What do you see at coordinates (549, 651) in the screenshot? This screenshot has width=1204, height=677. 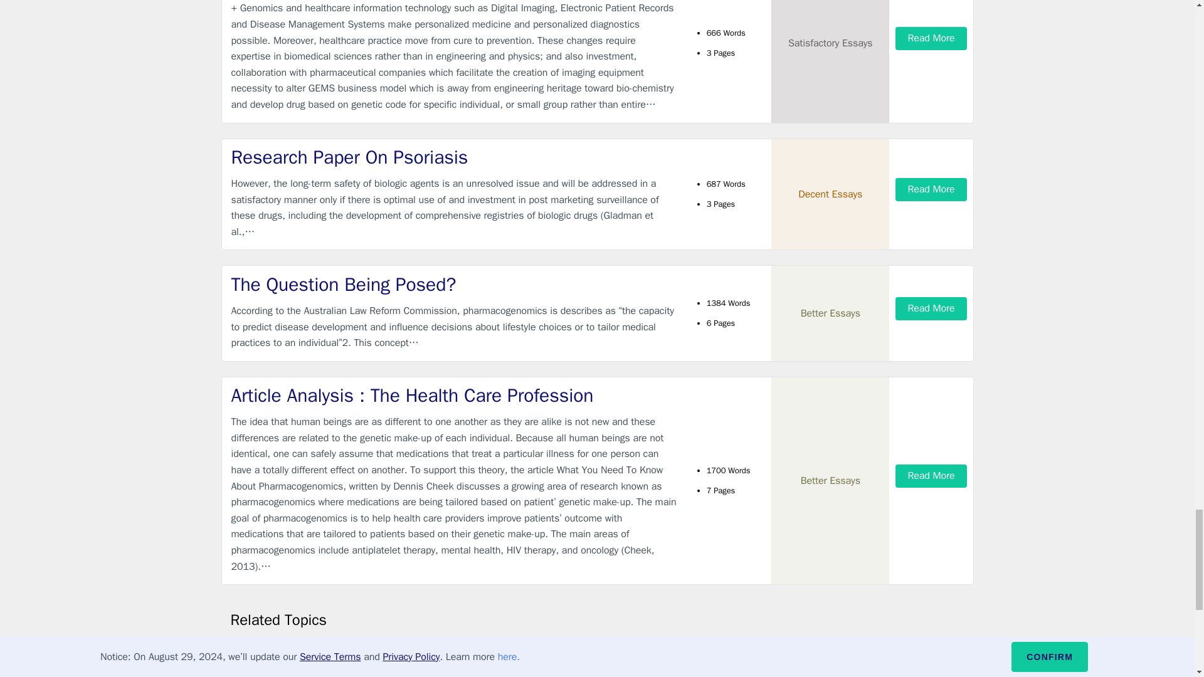 I see `Need` at bounding box center [549, 651].